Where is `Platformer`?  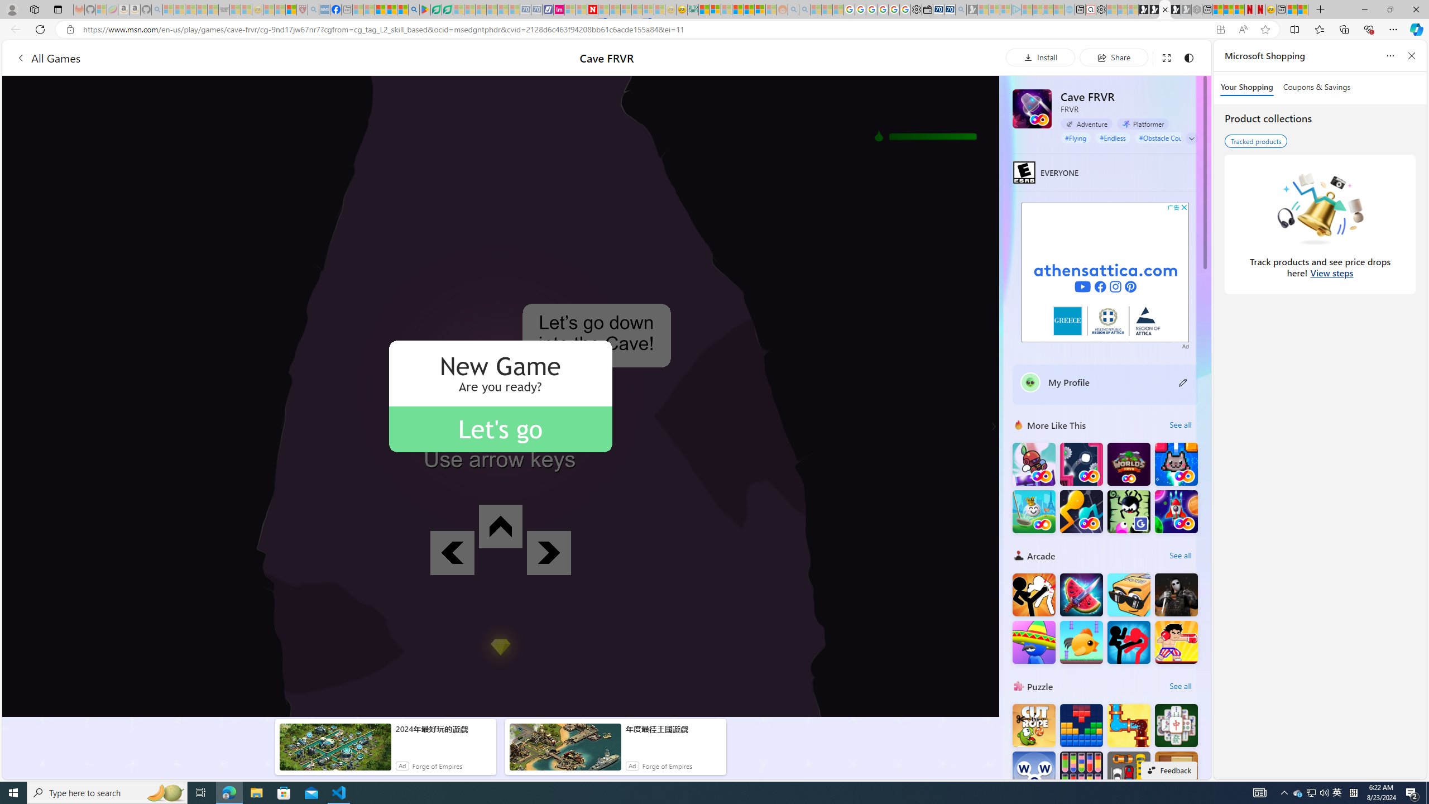 Platformer is located at coordinates (1142, 124).